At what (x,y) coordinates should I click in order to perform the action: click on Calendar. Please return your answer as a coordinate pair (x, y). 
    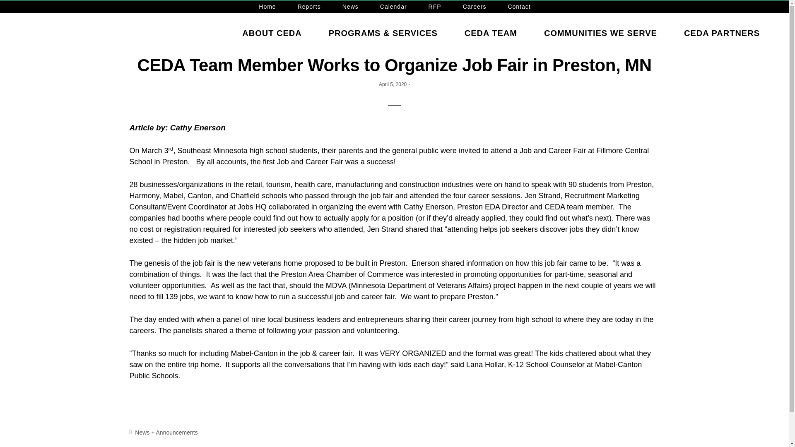
    Looking at the image, I should click on (393, 7).